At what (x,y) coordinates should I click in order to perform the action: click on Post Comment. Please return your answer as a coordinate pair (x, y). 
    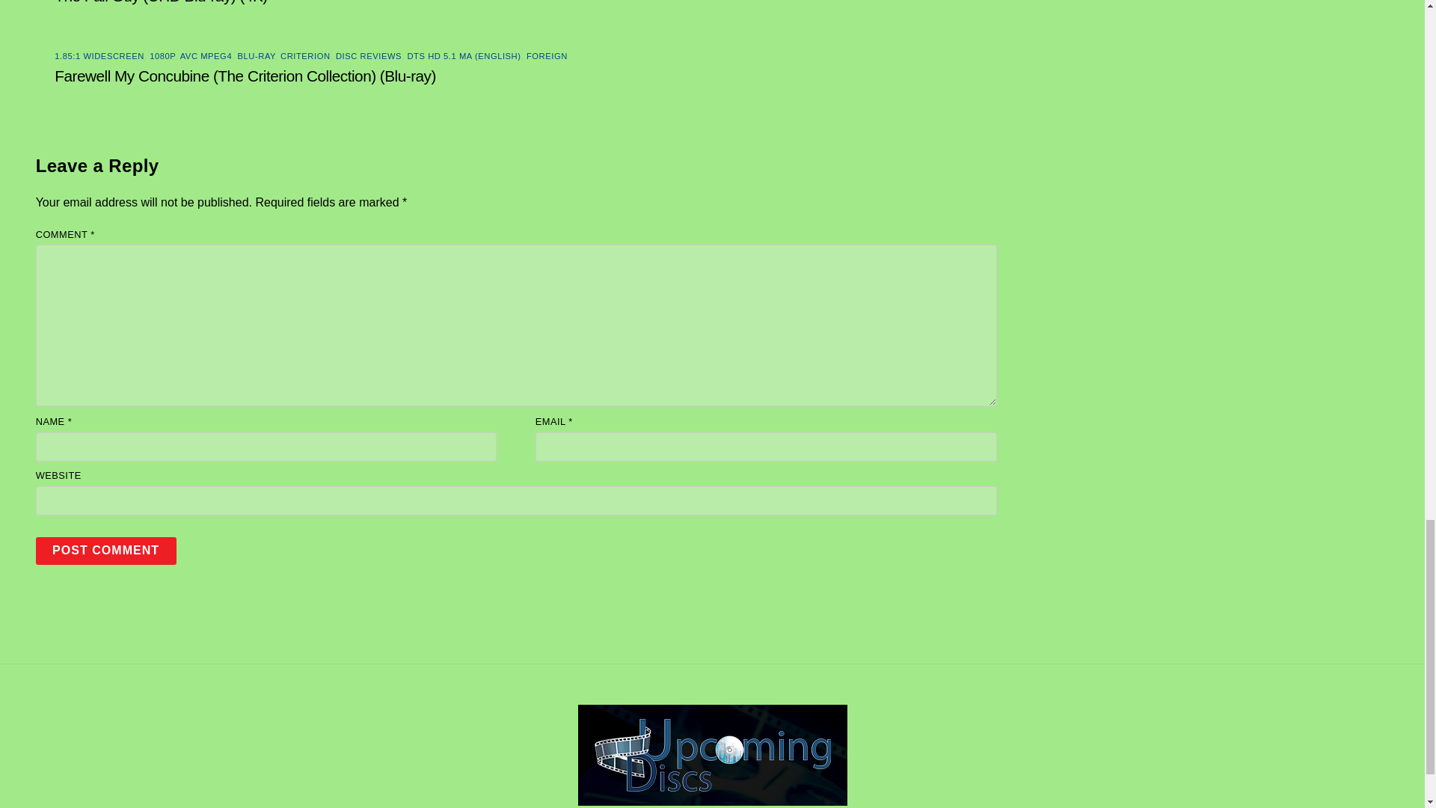
    Looking at the image, I should click on (106, 551).